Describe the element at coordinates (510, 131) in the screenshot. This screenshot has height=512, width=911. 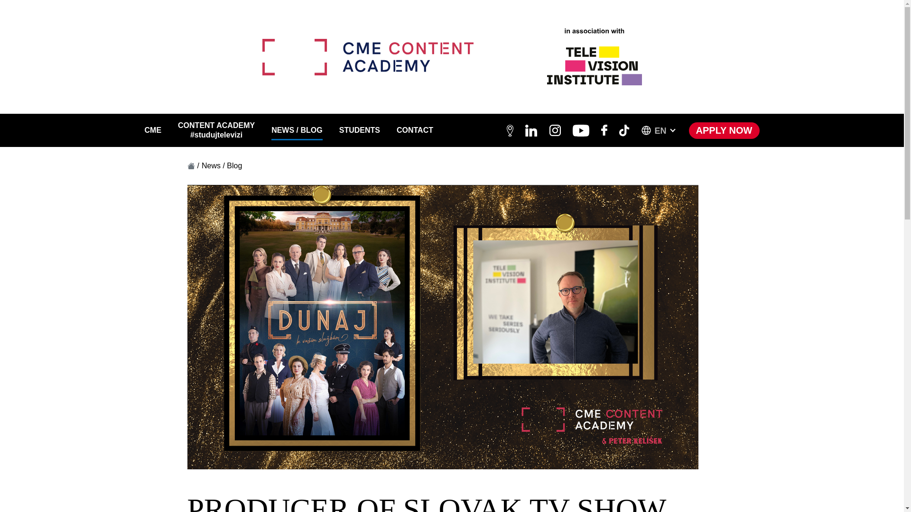
I see `Where to find us` at that location.